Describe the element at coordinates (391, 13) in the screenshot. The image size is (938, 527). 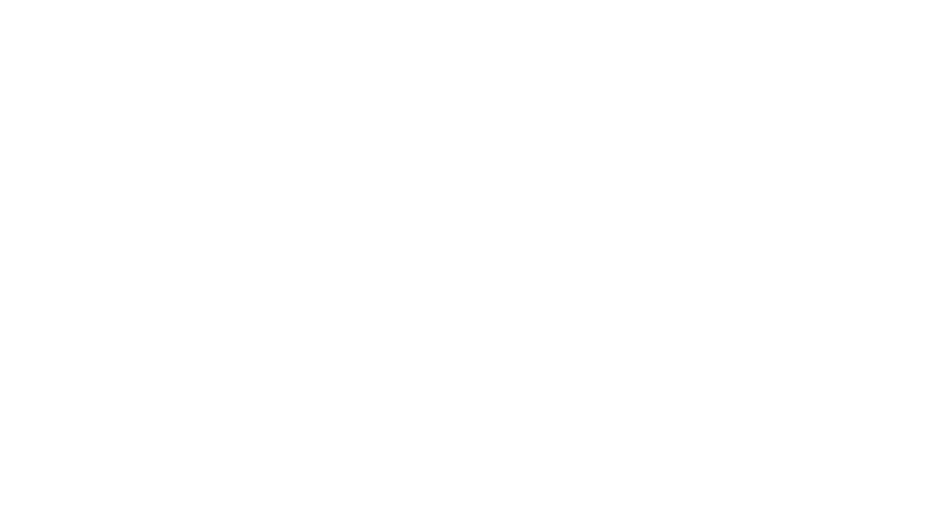
I see `Nordace - My Account` at that location.